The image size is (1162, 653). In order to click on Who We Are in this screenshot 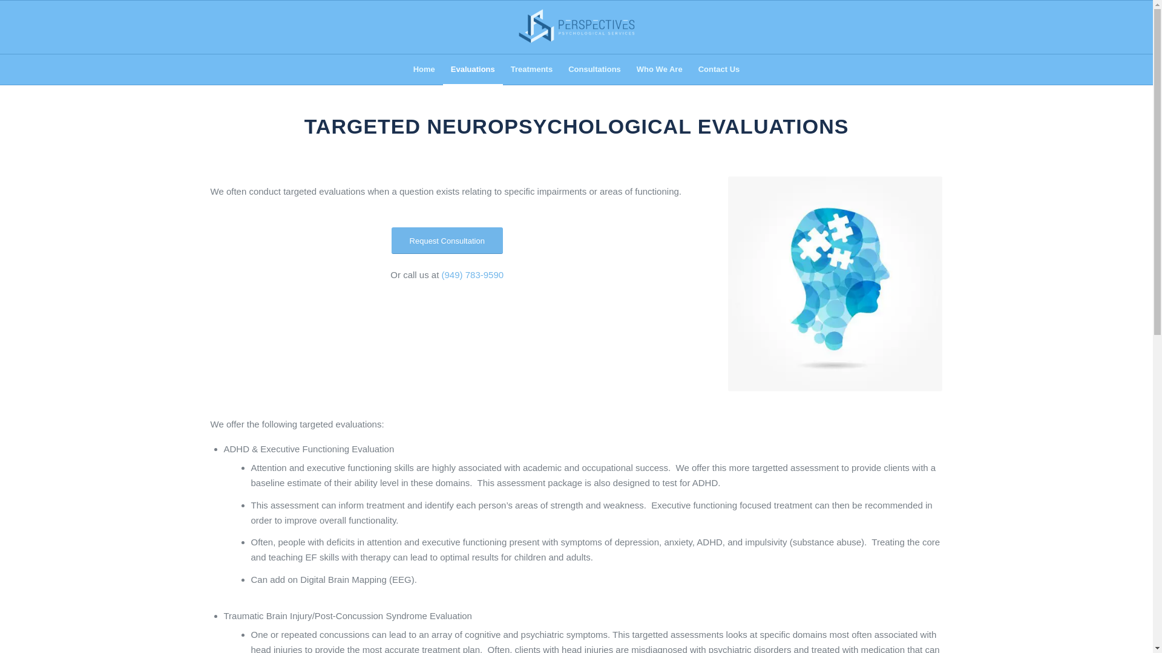, I will do `click(659, 69)`.